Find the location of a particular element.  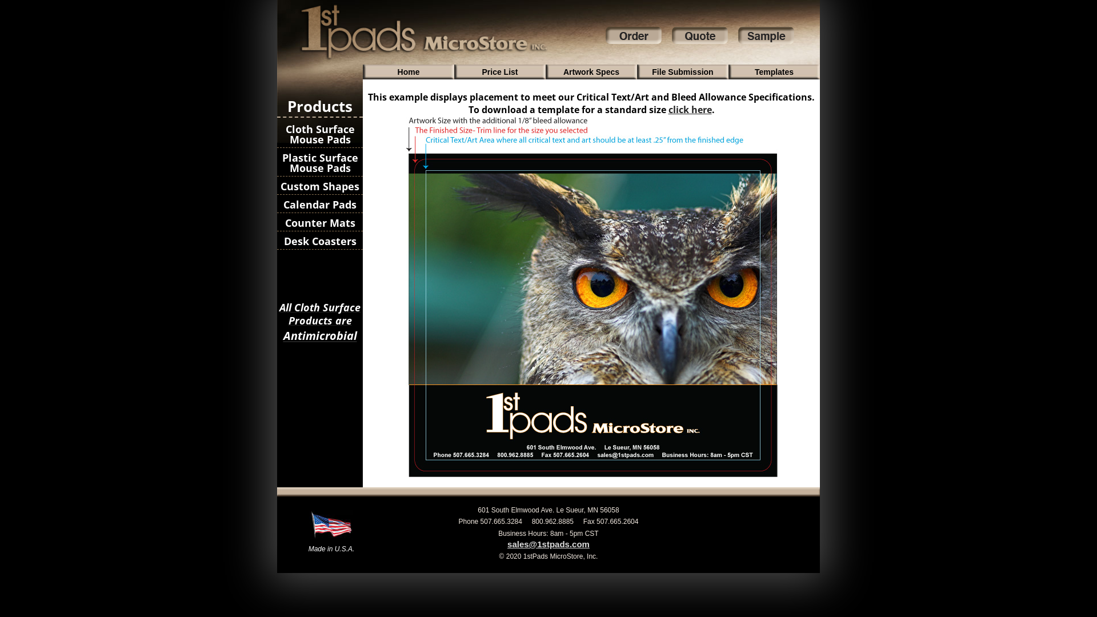

1stPads MicroStore, Inc. is located at coordinates (423, 58).